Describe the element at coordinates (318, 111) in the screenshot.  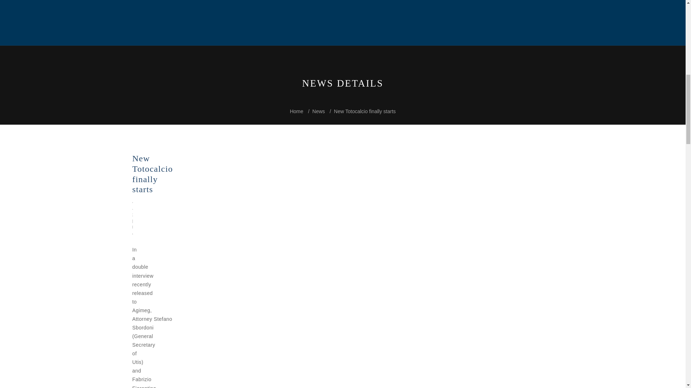
I see `News` at that location.